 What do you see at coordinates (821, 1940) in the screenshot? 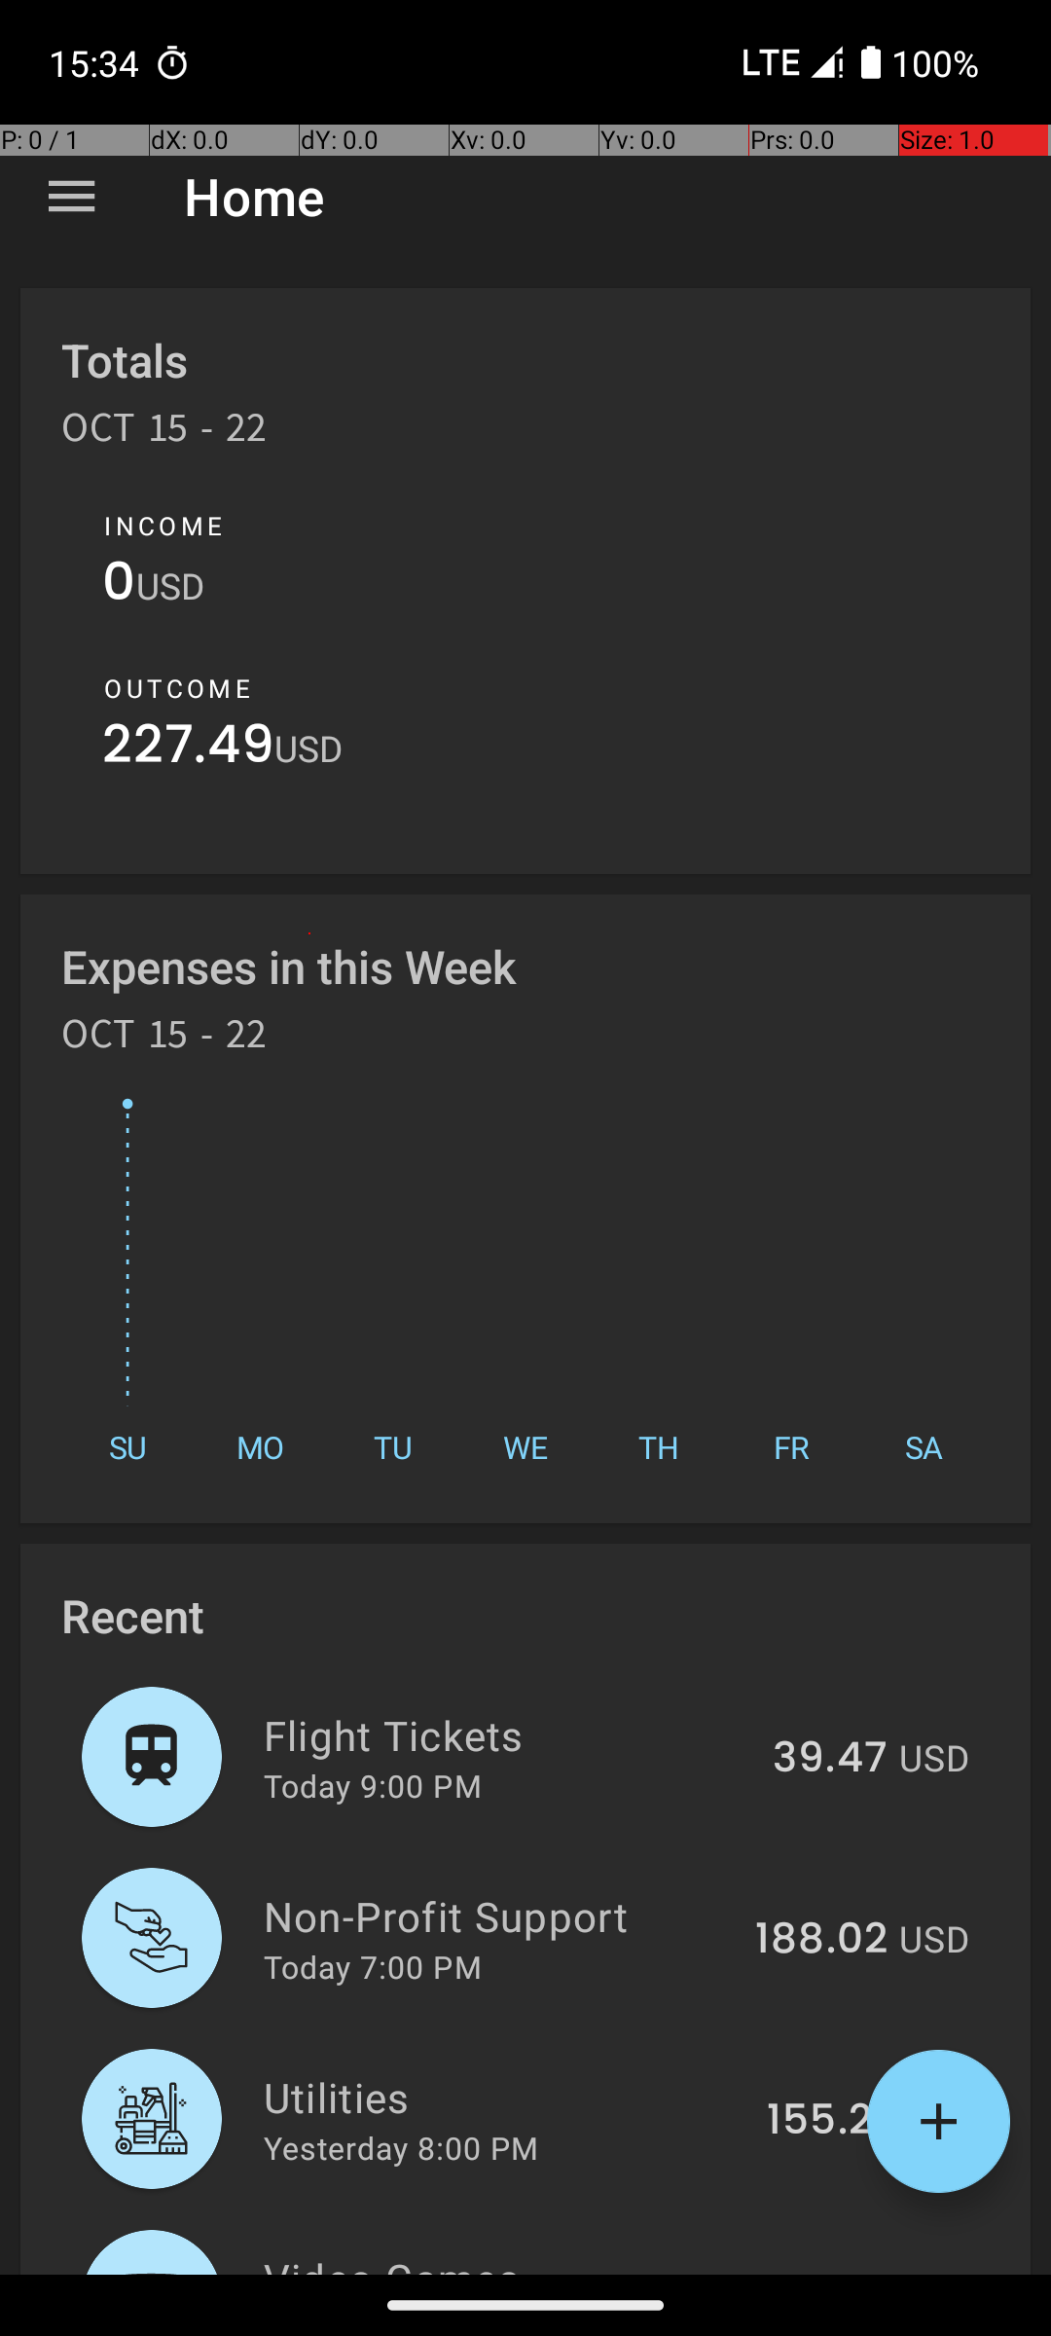
I see `188.02` at bounding box center [821, 1940].